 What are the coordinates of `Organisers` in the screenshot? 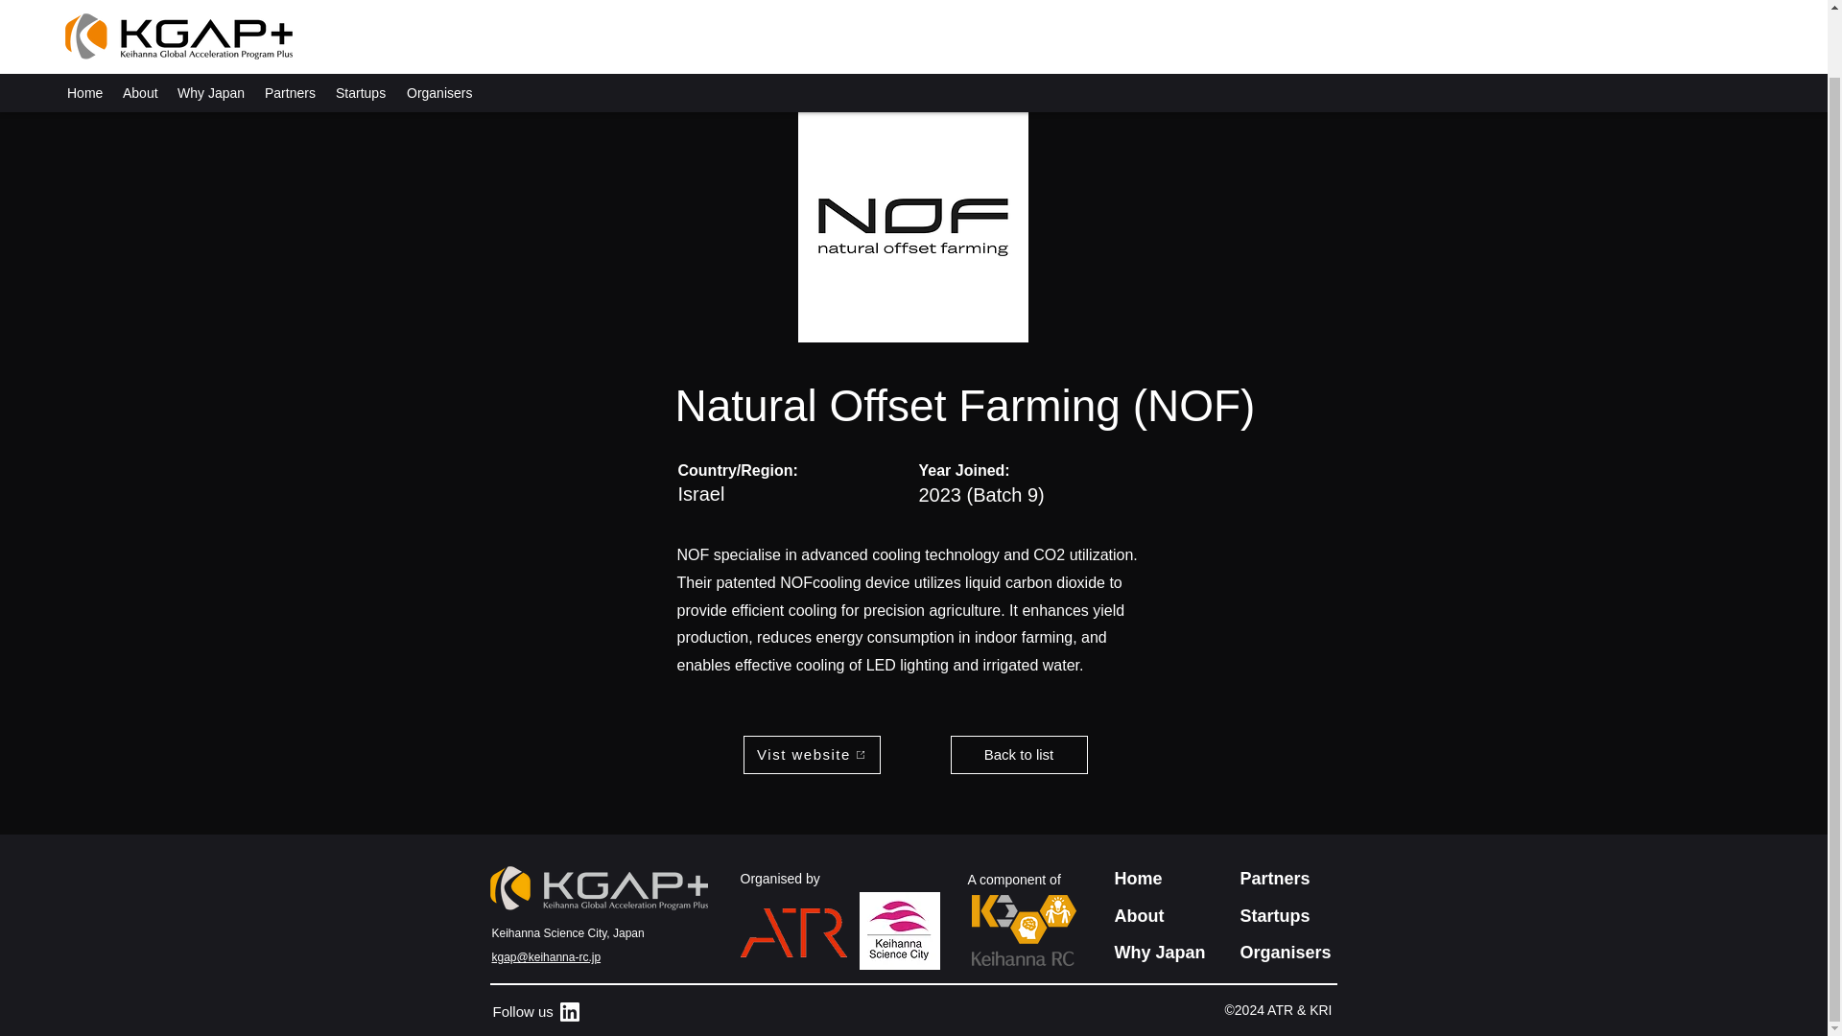 It's located at (439, 22).